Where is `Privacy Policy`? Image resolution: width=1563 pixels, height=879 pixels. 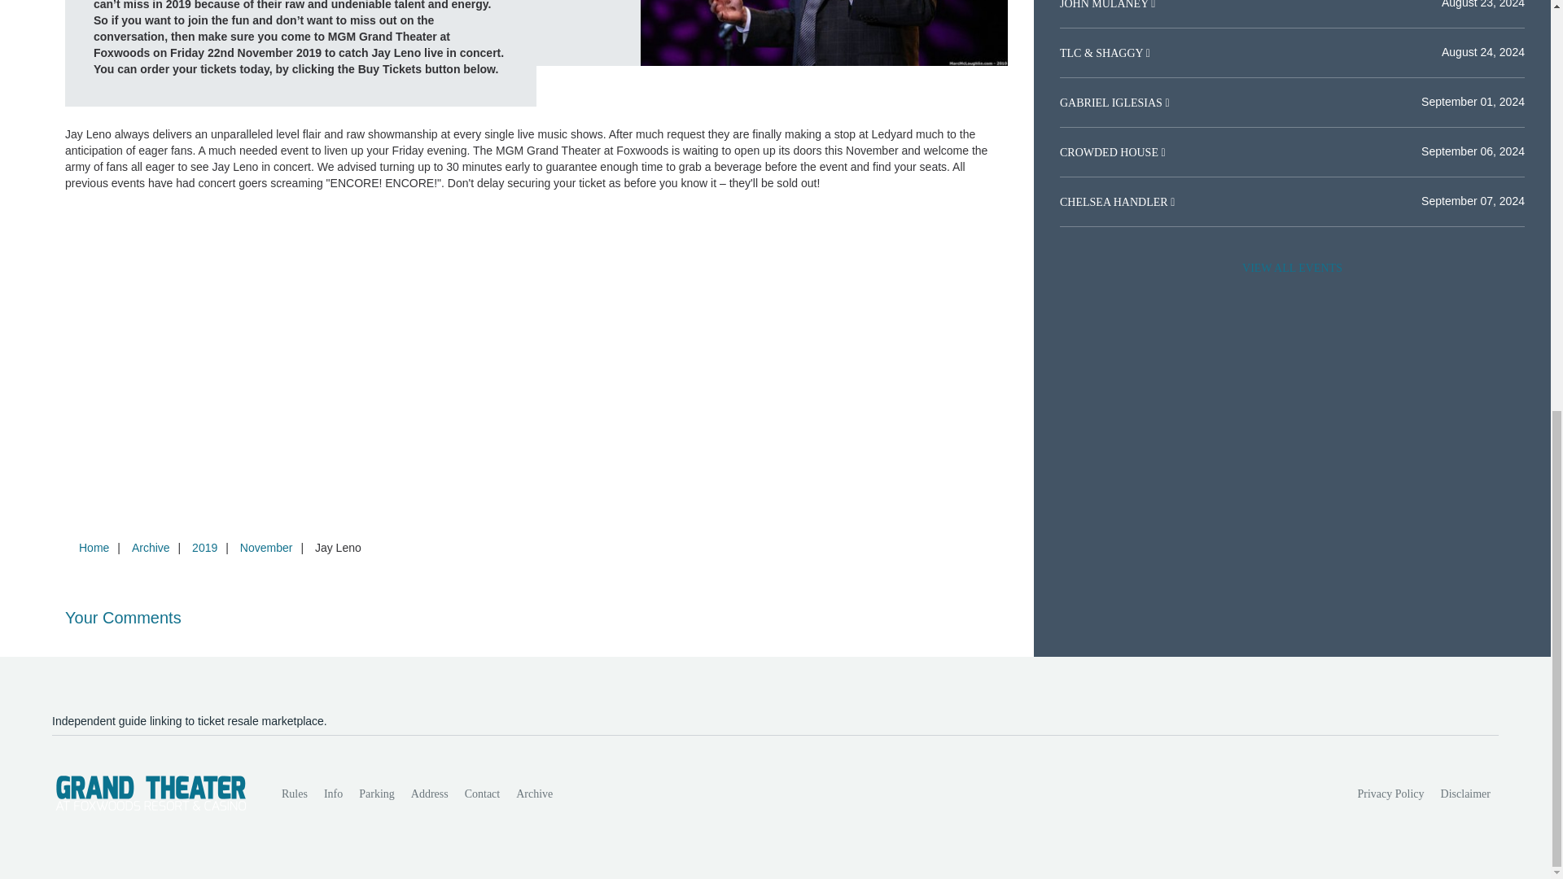
Privacy Policy is located at coordinates (1391, 794).